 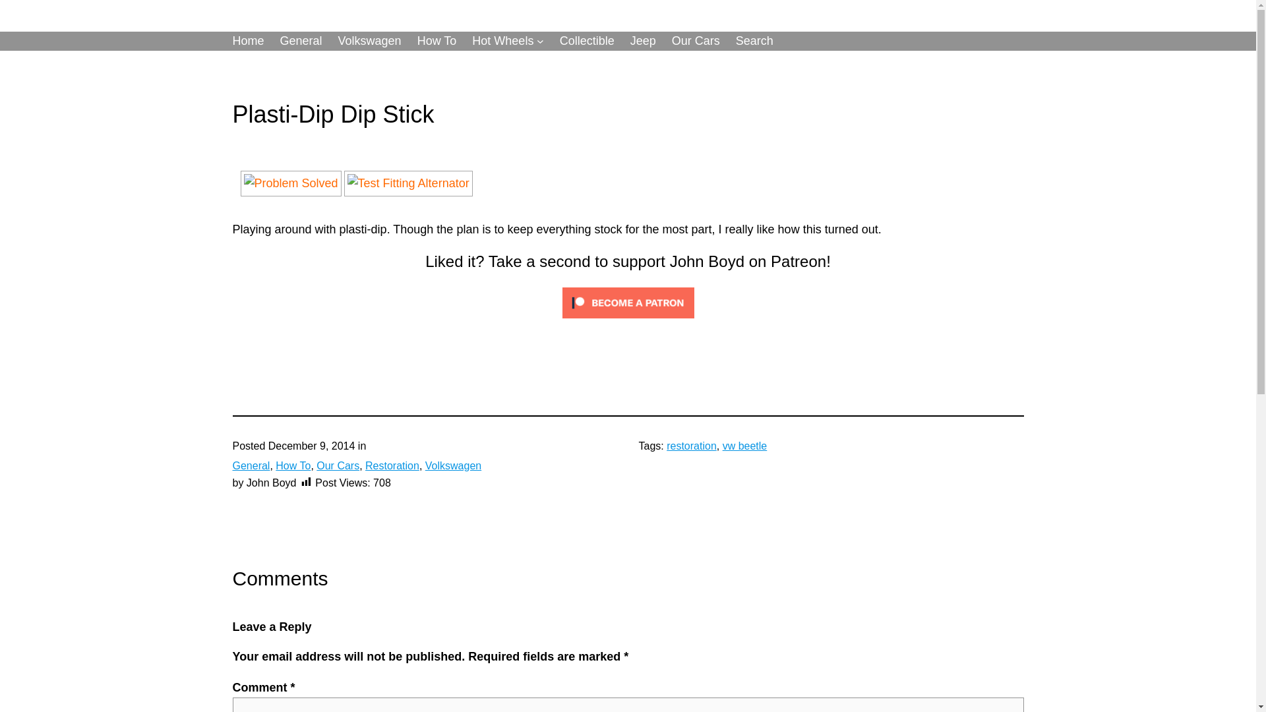 I want to click on Volkswagen, so click(x=369, y=41).